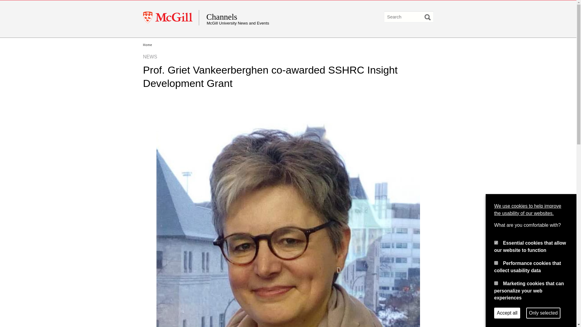 The width and height of the screenshot is (581, 327). I want to click on Channels, so click(265, 17).